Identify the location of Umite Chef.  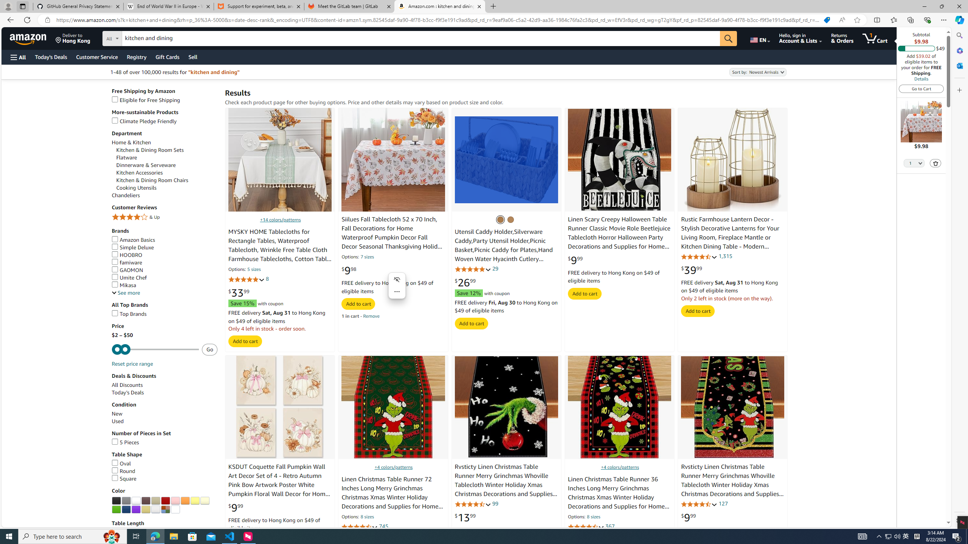
(164, 278).